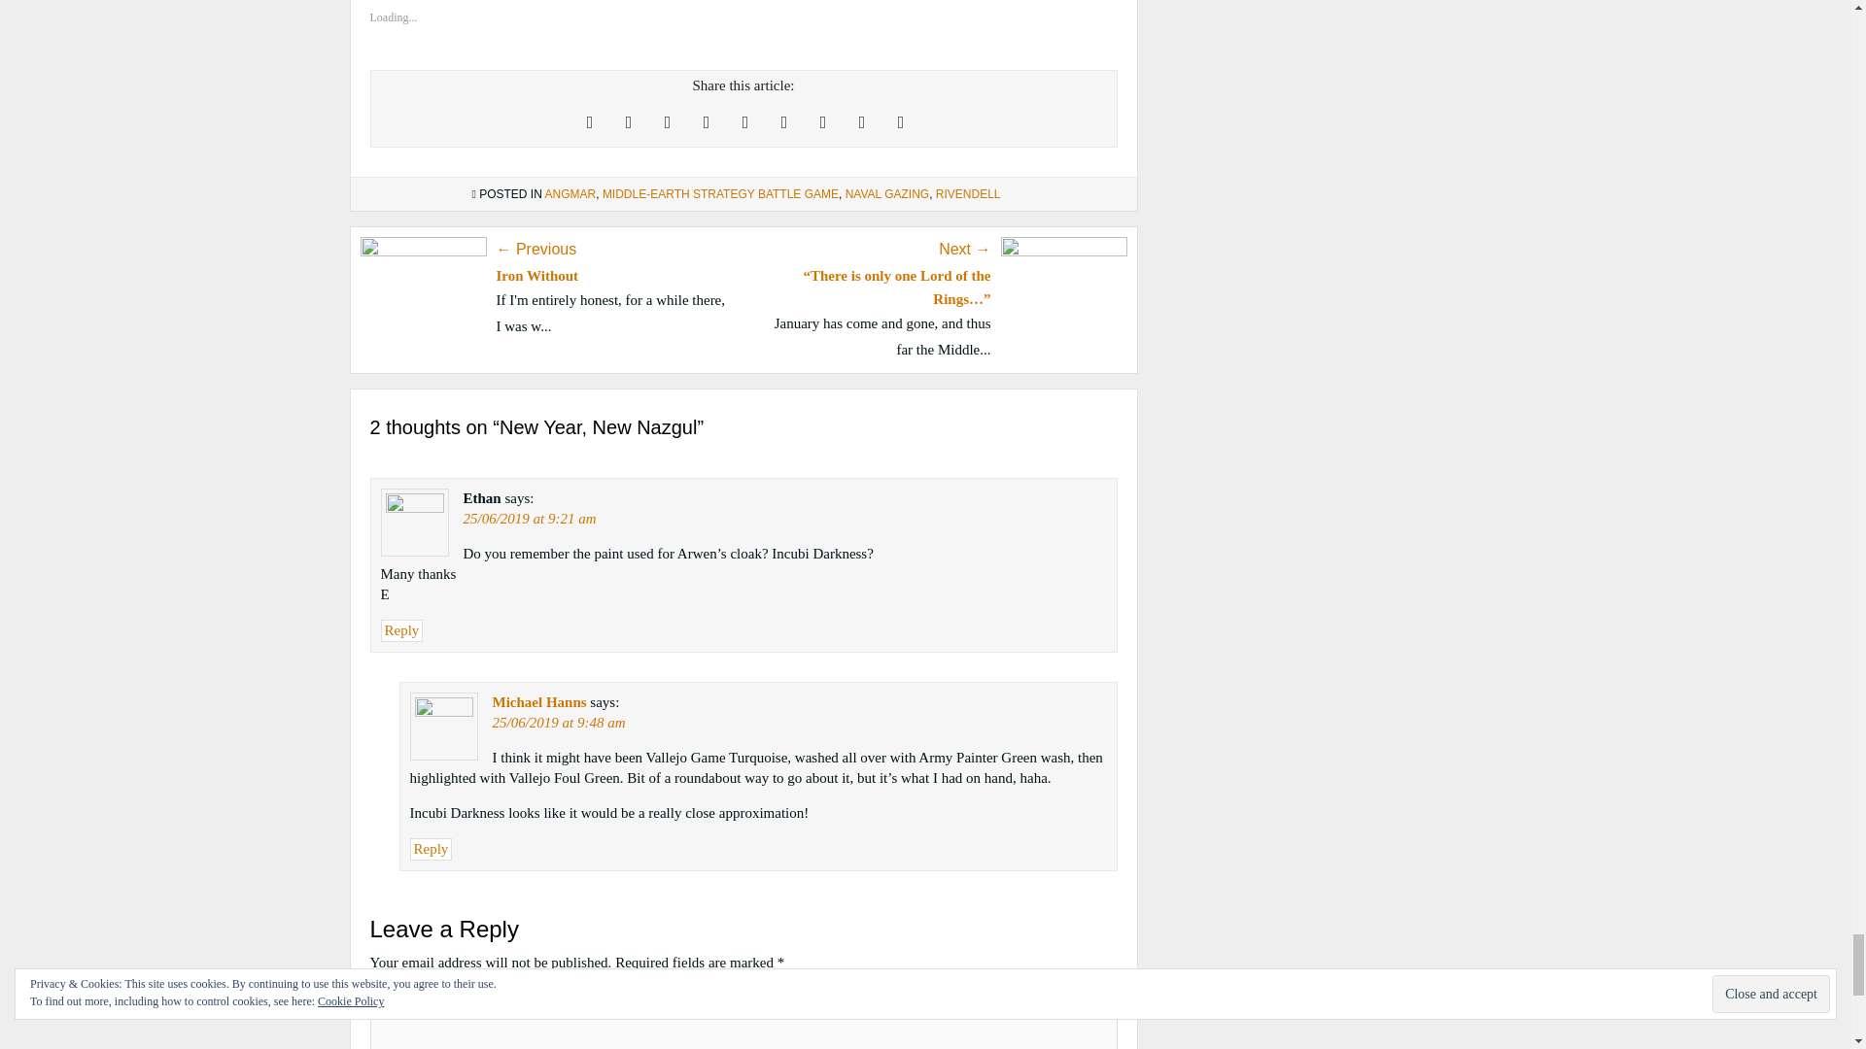  What do you see at coordinates (900, 122) in the screenshot?
I see `Share this on Delicious` at bounding box center [900, 122].